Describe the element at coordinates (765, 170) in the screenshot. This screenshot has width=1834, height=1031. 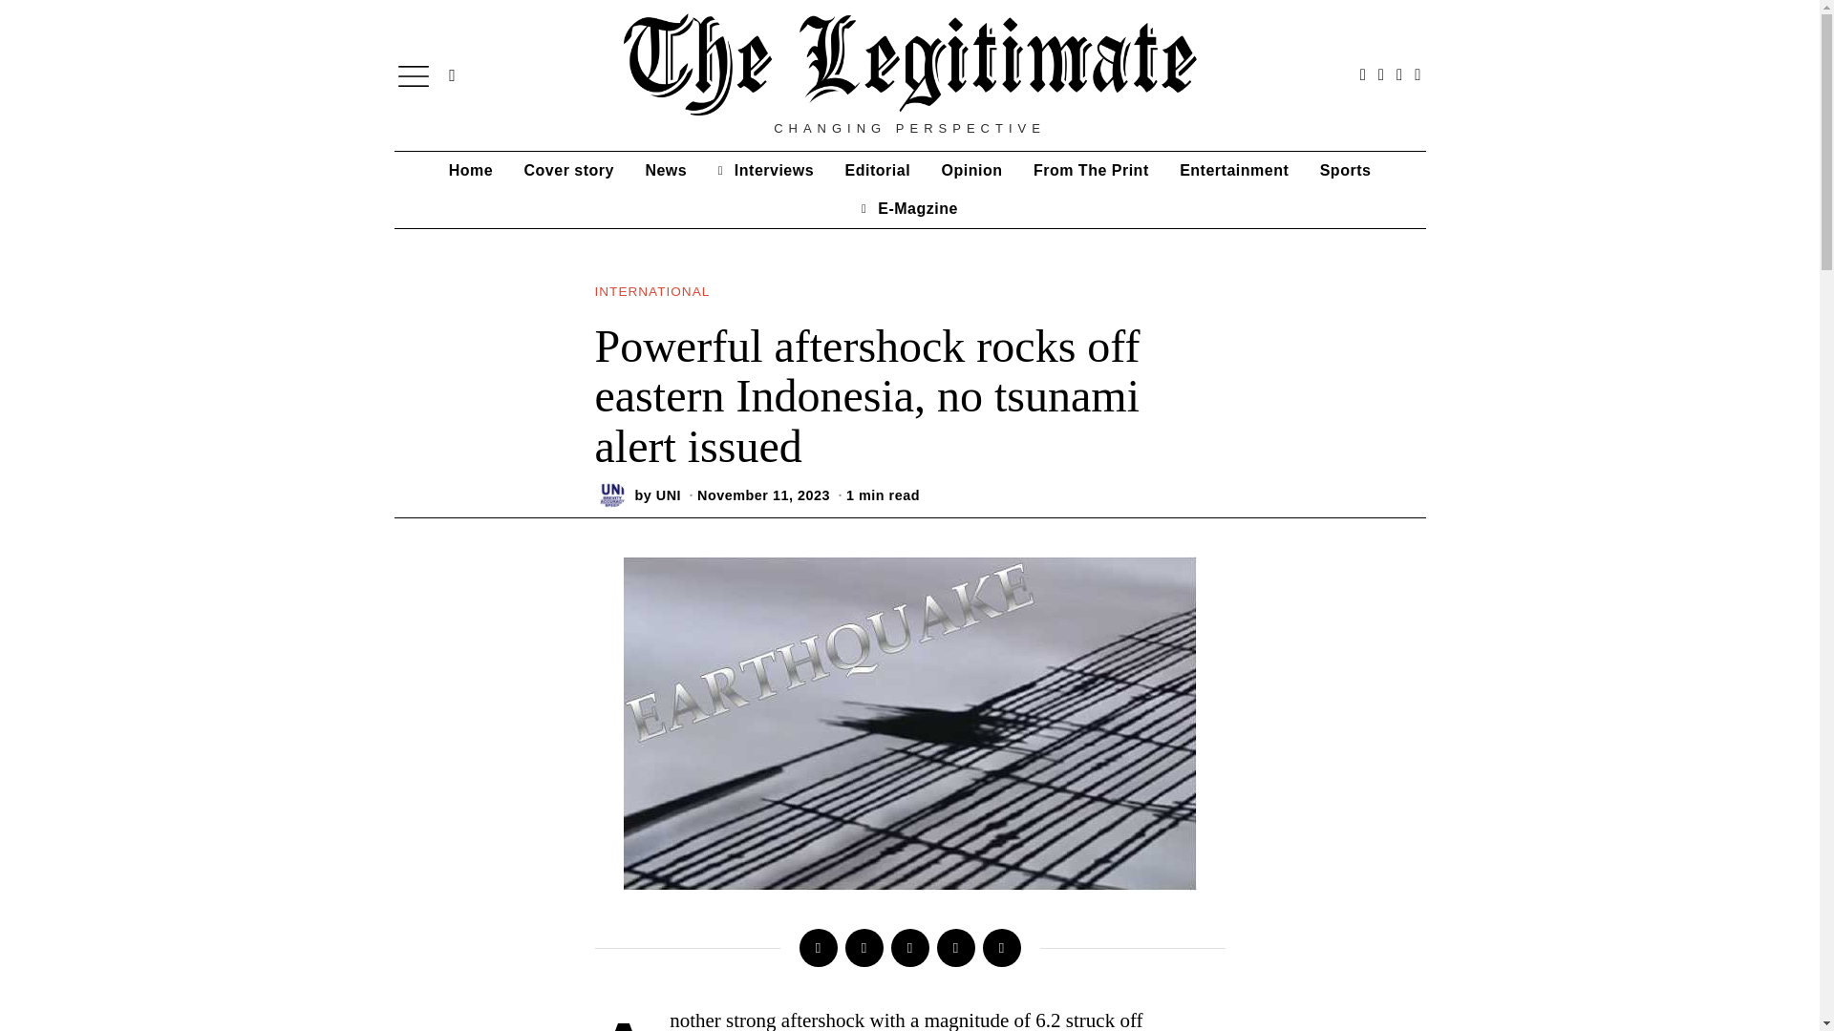
I see `Interviews` at that location.